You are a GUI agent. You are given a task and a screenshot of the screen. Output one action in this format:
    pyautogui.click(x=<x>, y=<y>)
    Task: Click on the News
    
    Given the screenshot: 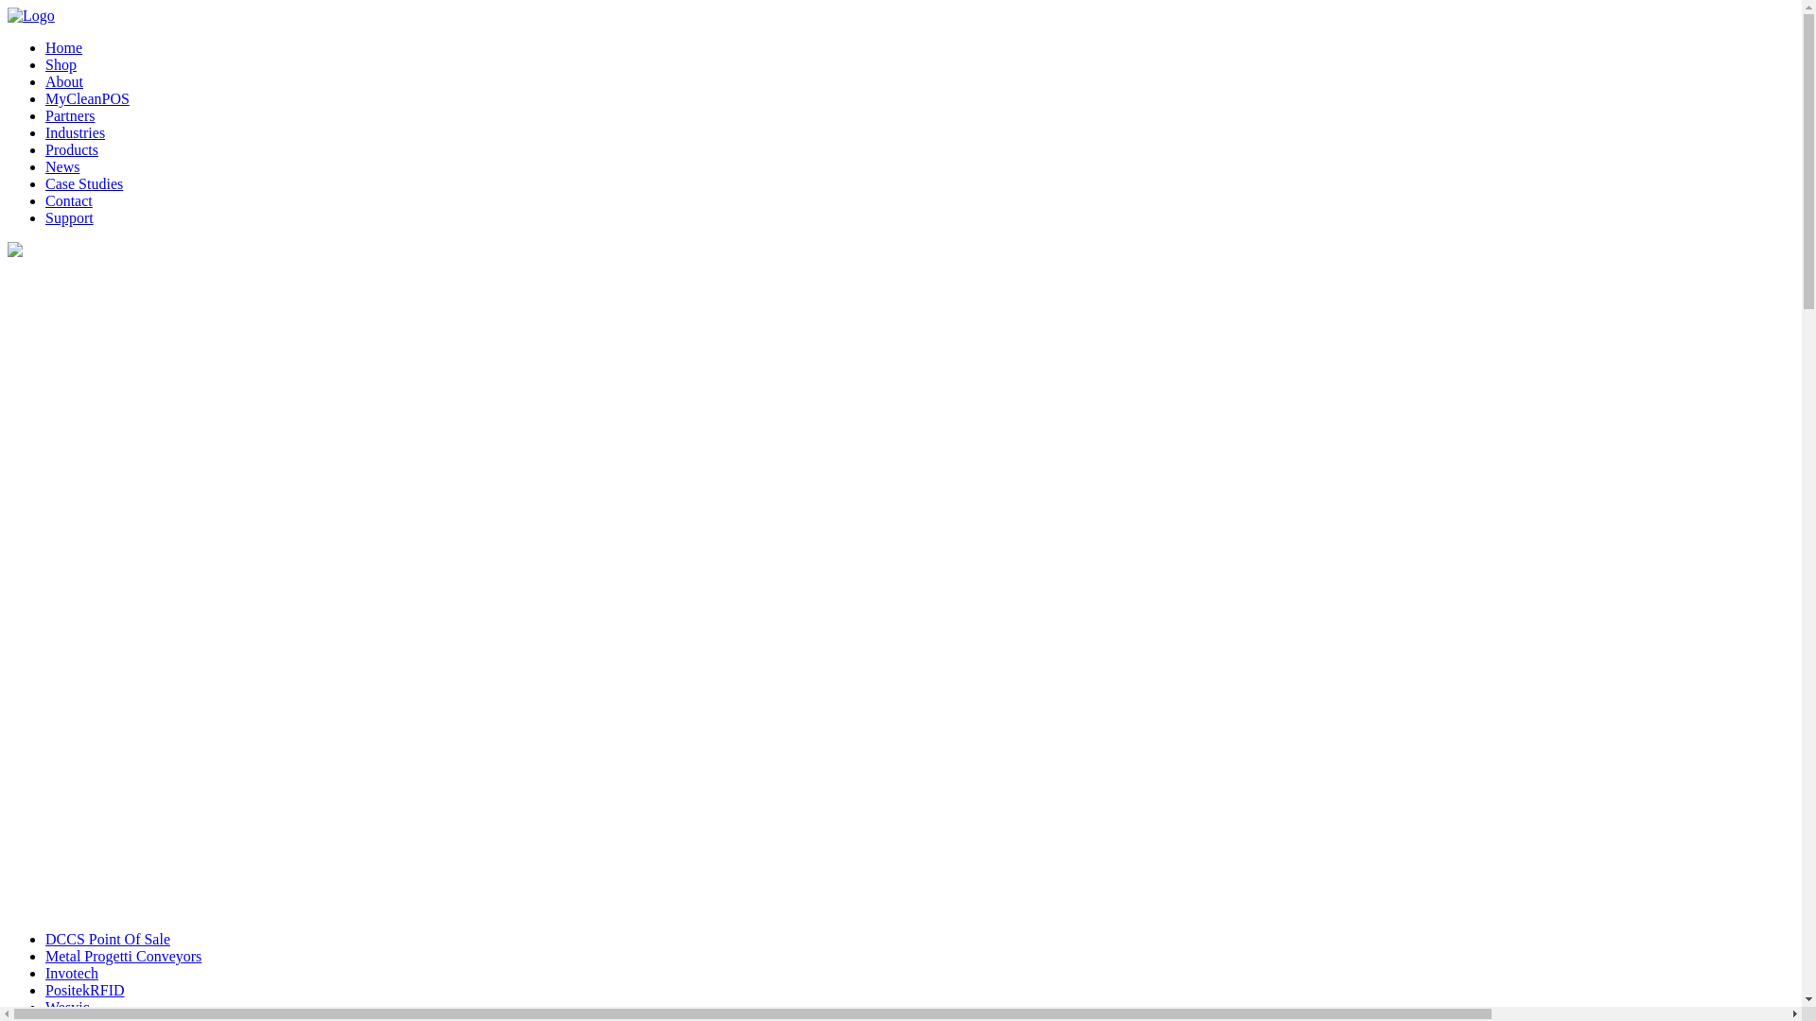 What is the action you would take?
    pyautogui.click(x=62, y=166)
    